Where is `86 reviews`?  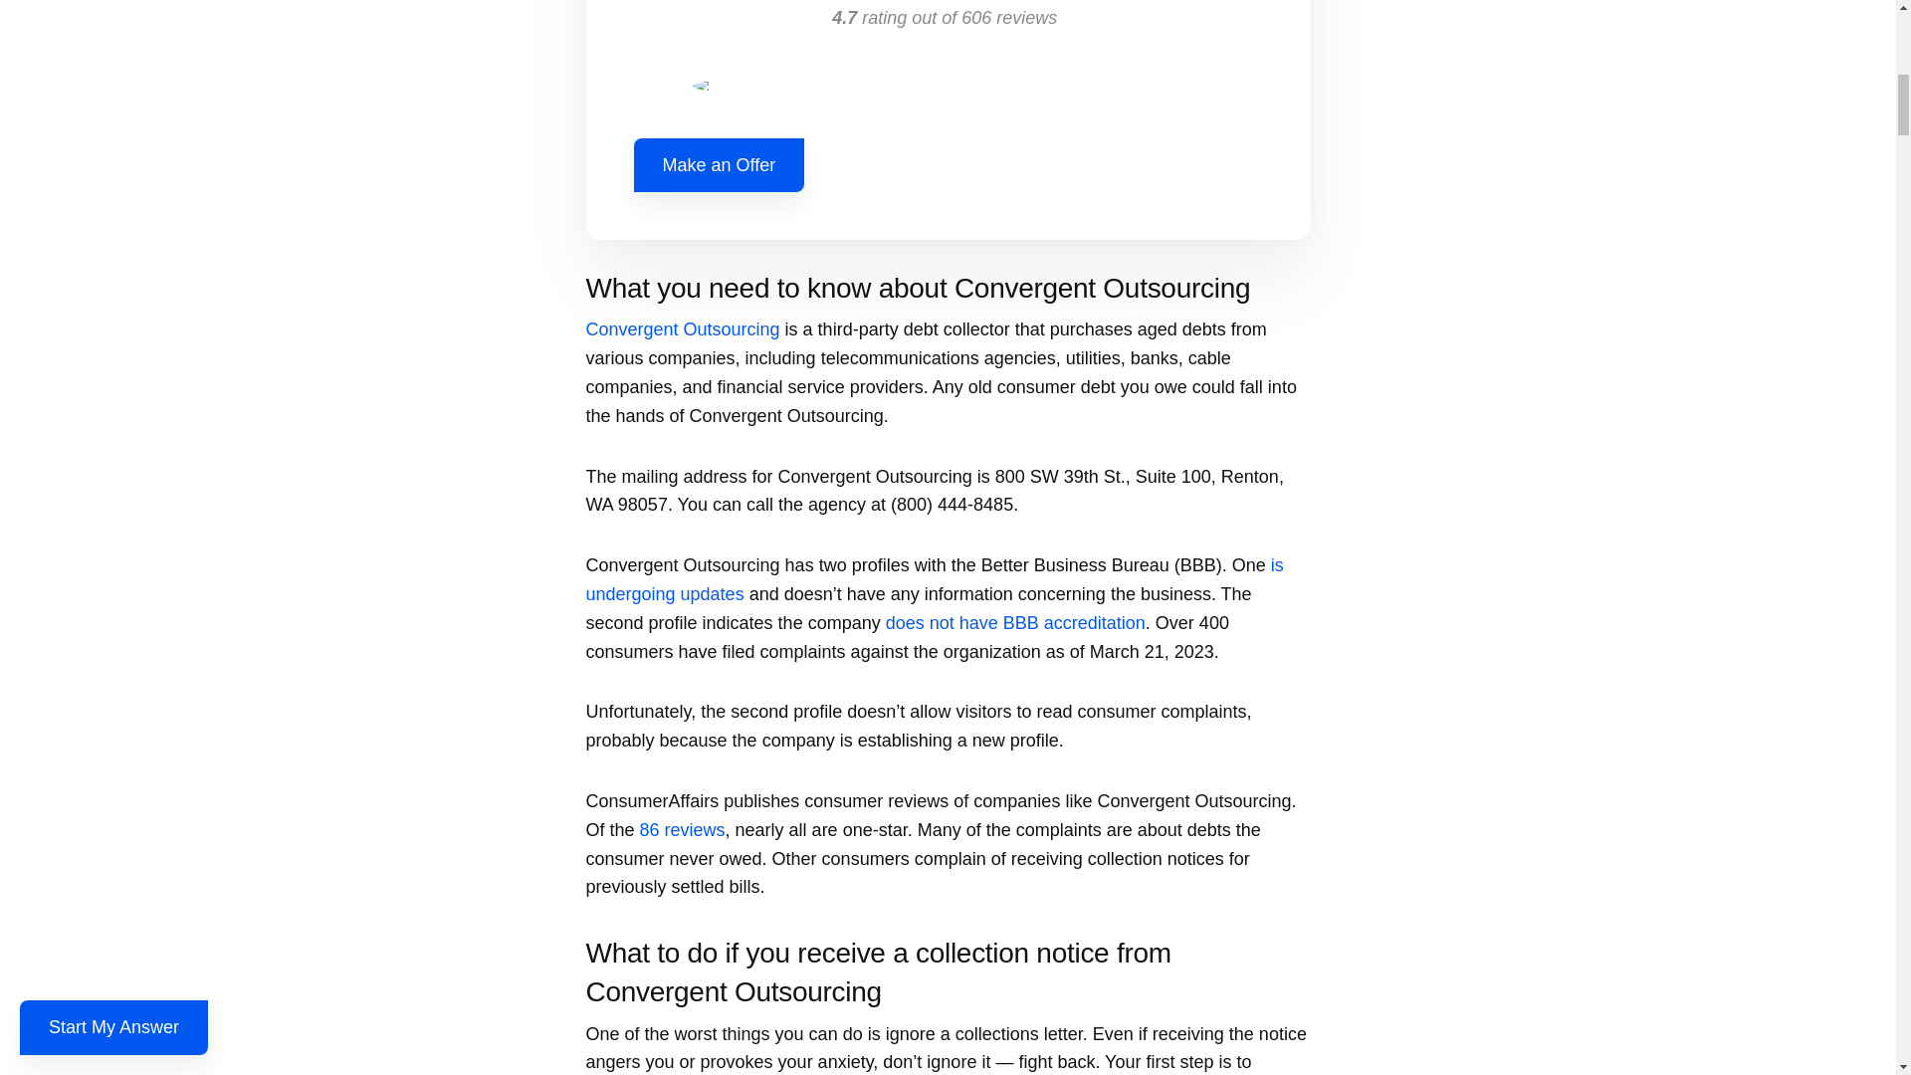 86 reviews is located at coordinates (683, 830).